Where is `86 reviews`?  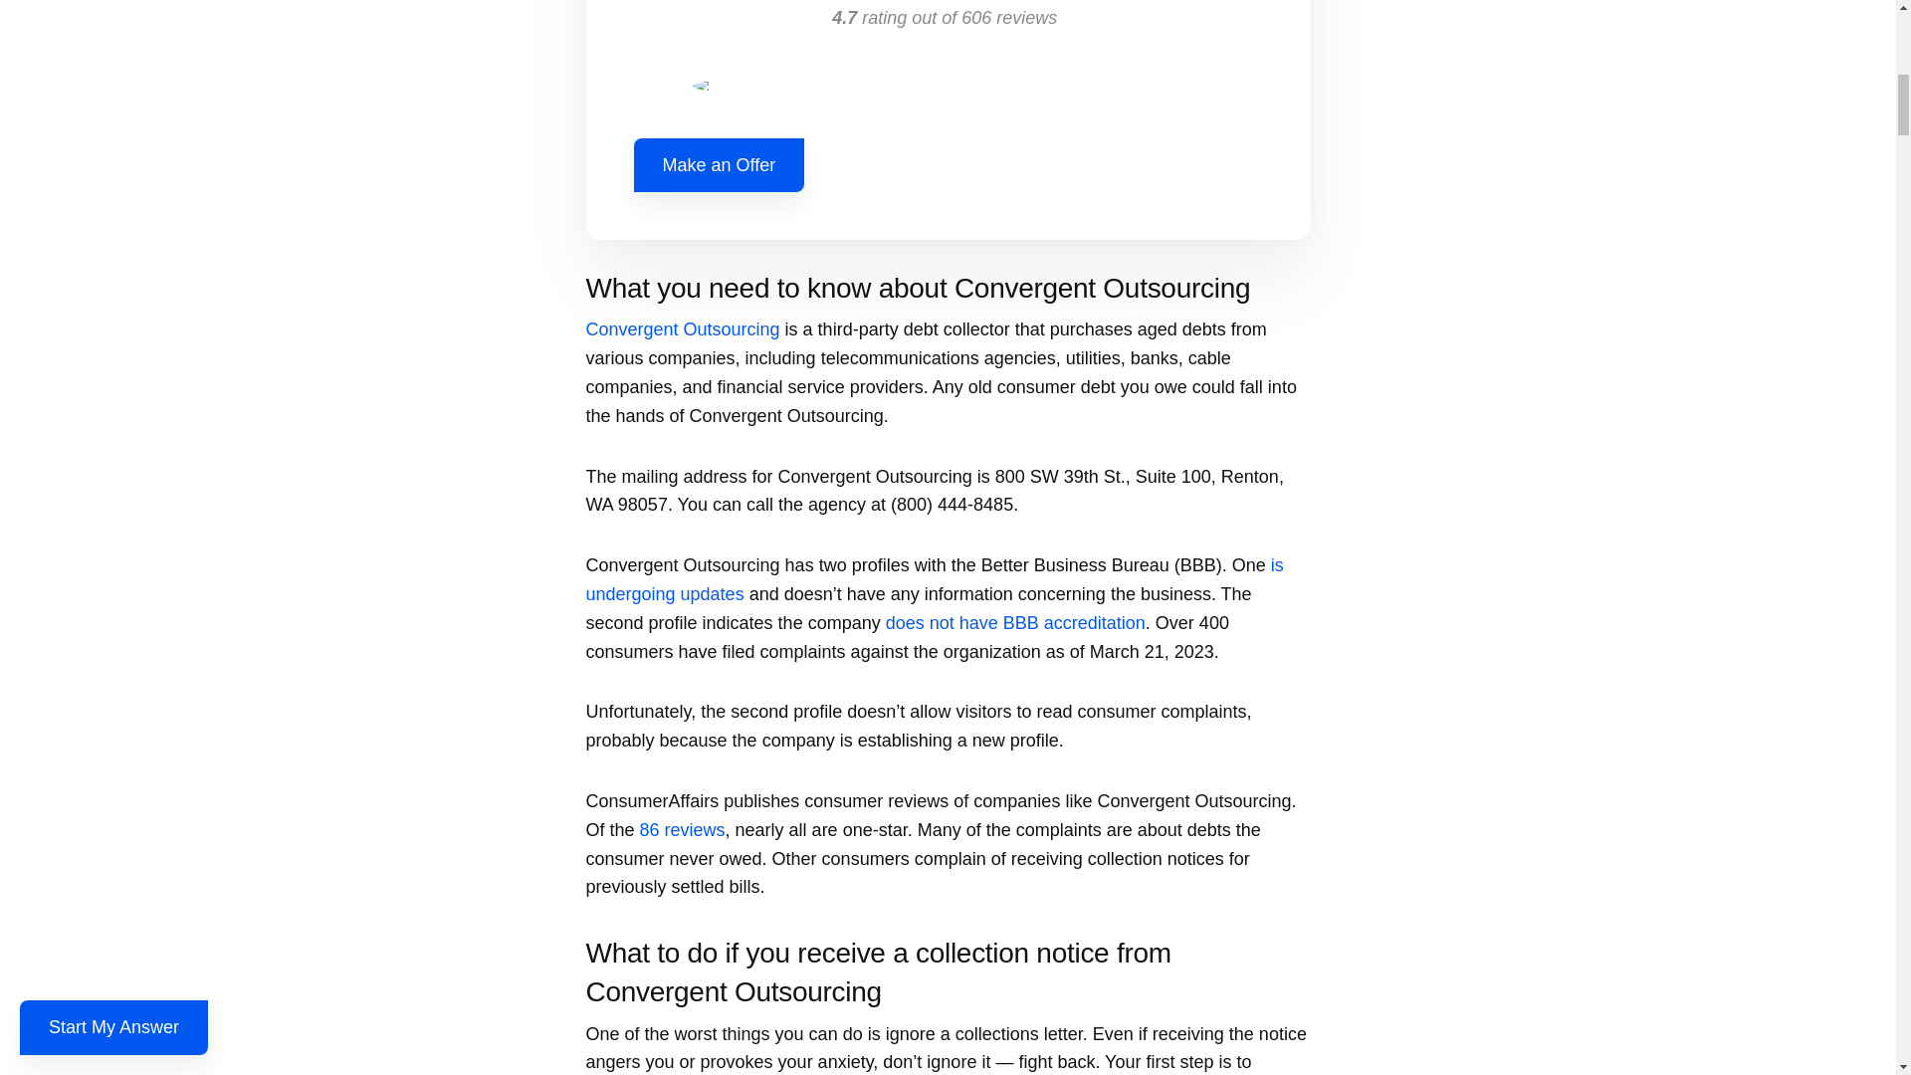 86 reviews is located at coordinates (683, 830).